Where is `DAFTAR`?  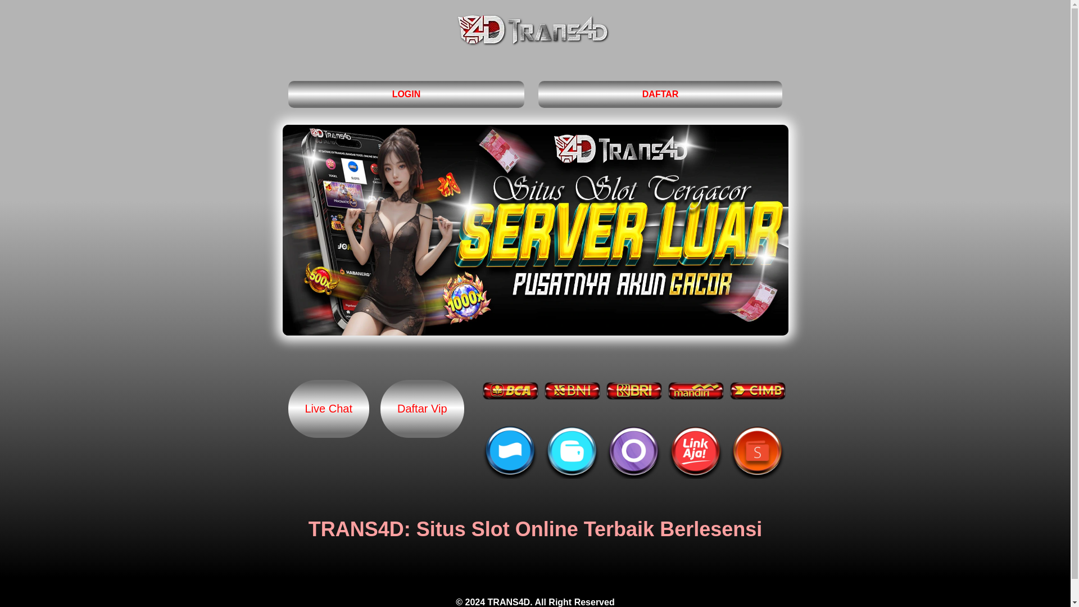
DAFTAR is located at coordinates (661, 94).